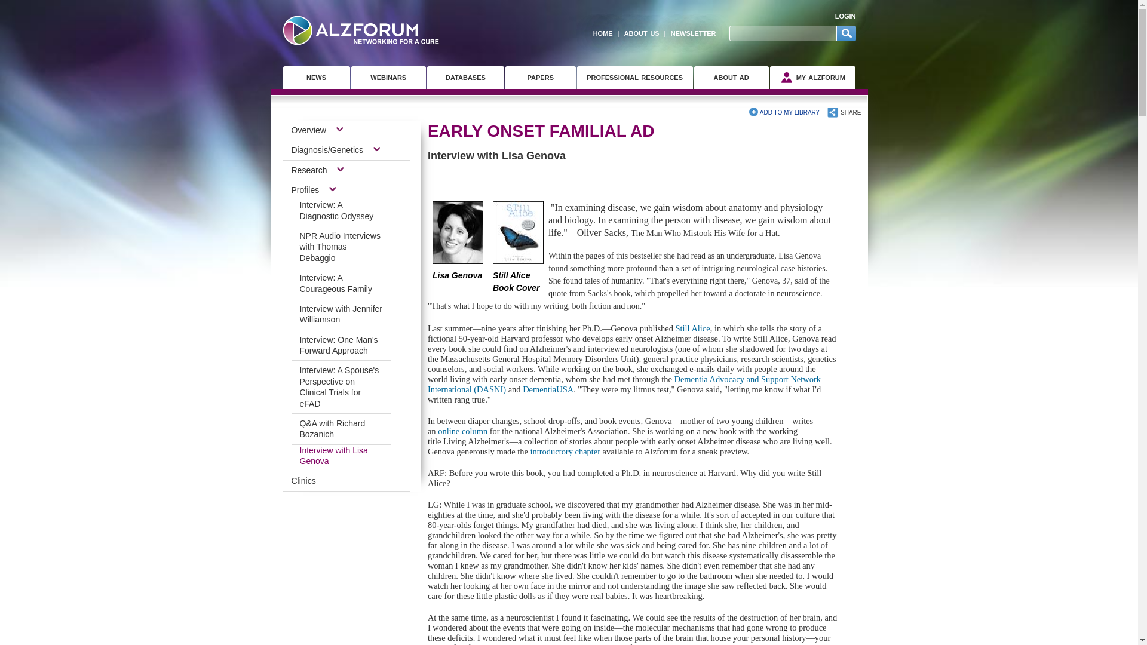 Image resolution: width=1147 pixels, height=645 pixels. What do you see at coordinates (313, 130) in the screenshot?
I see `Overview` at bounding box center [313, 130].